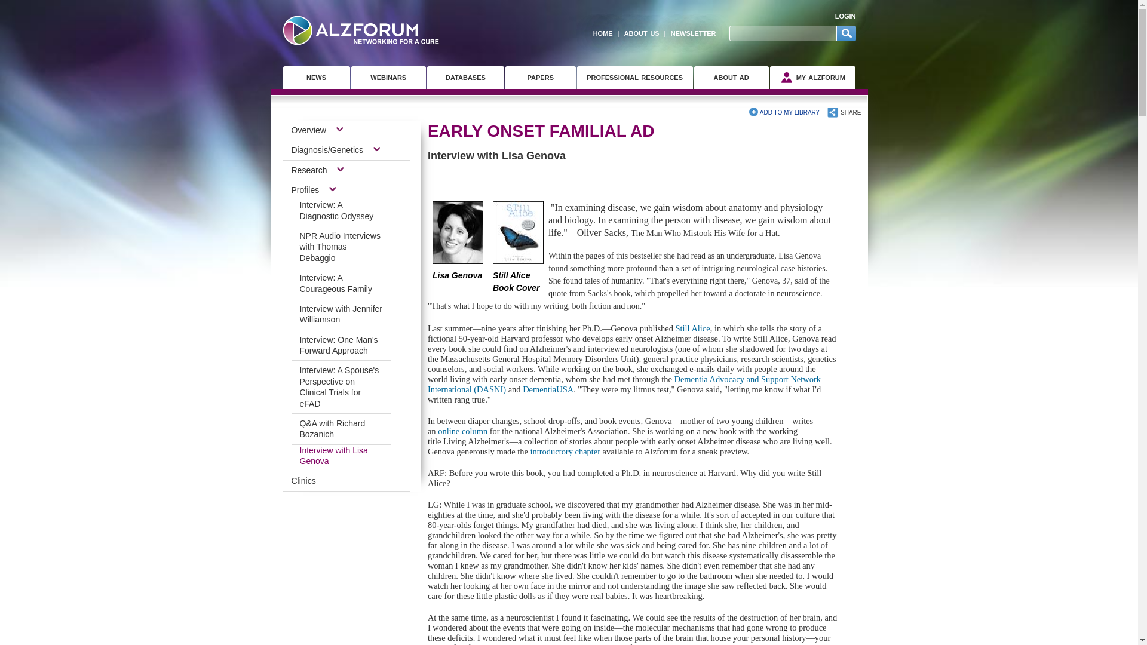 Image resolution: width=1147 pixels, height=645 pixels. What do you see at coordinates (313, 130) in the screenshot?
I see `Overview` at bounding box center [313, 130].